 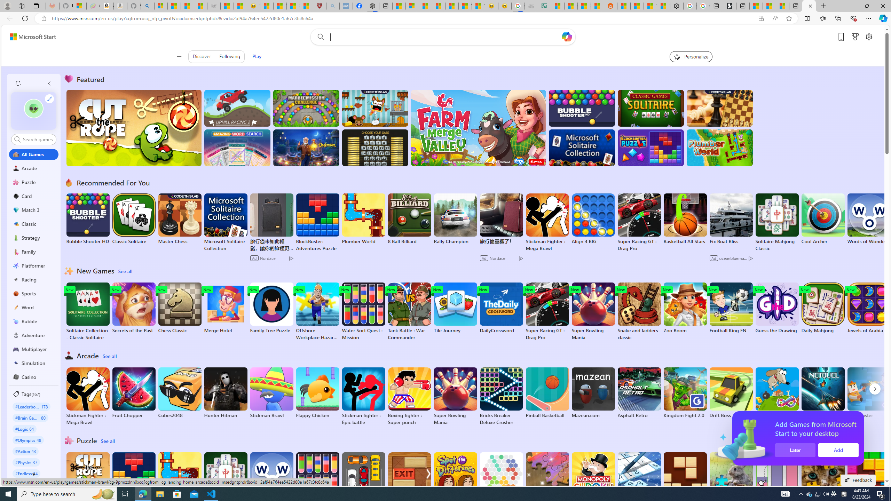 I want to click on Puzzle Blocks Classic, so click(x=869, y=482).